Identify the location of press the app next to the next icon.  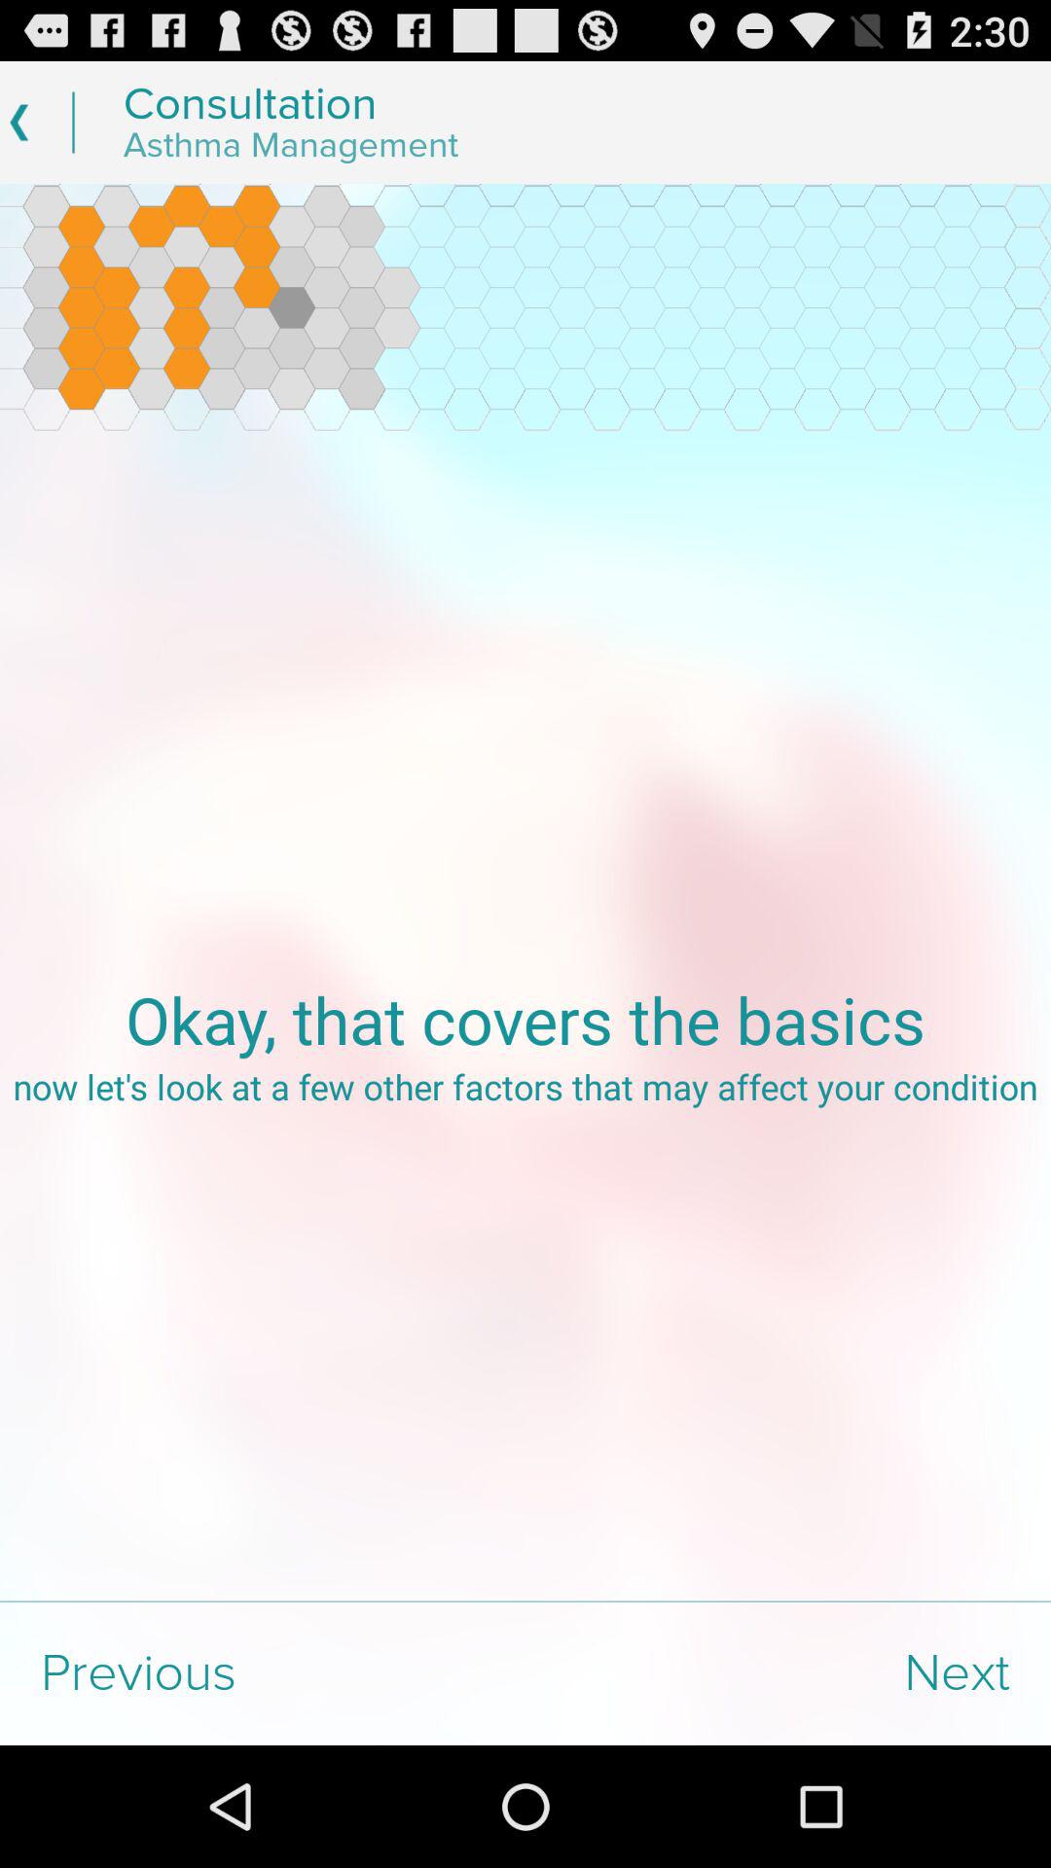
(263, 1673).